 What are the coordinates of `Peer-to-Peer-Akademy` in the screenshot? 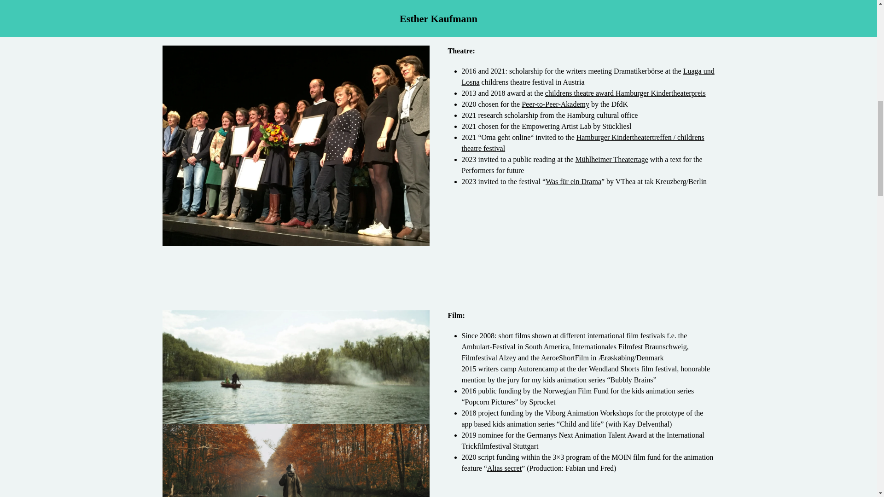 It's located at (555, 104).